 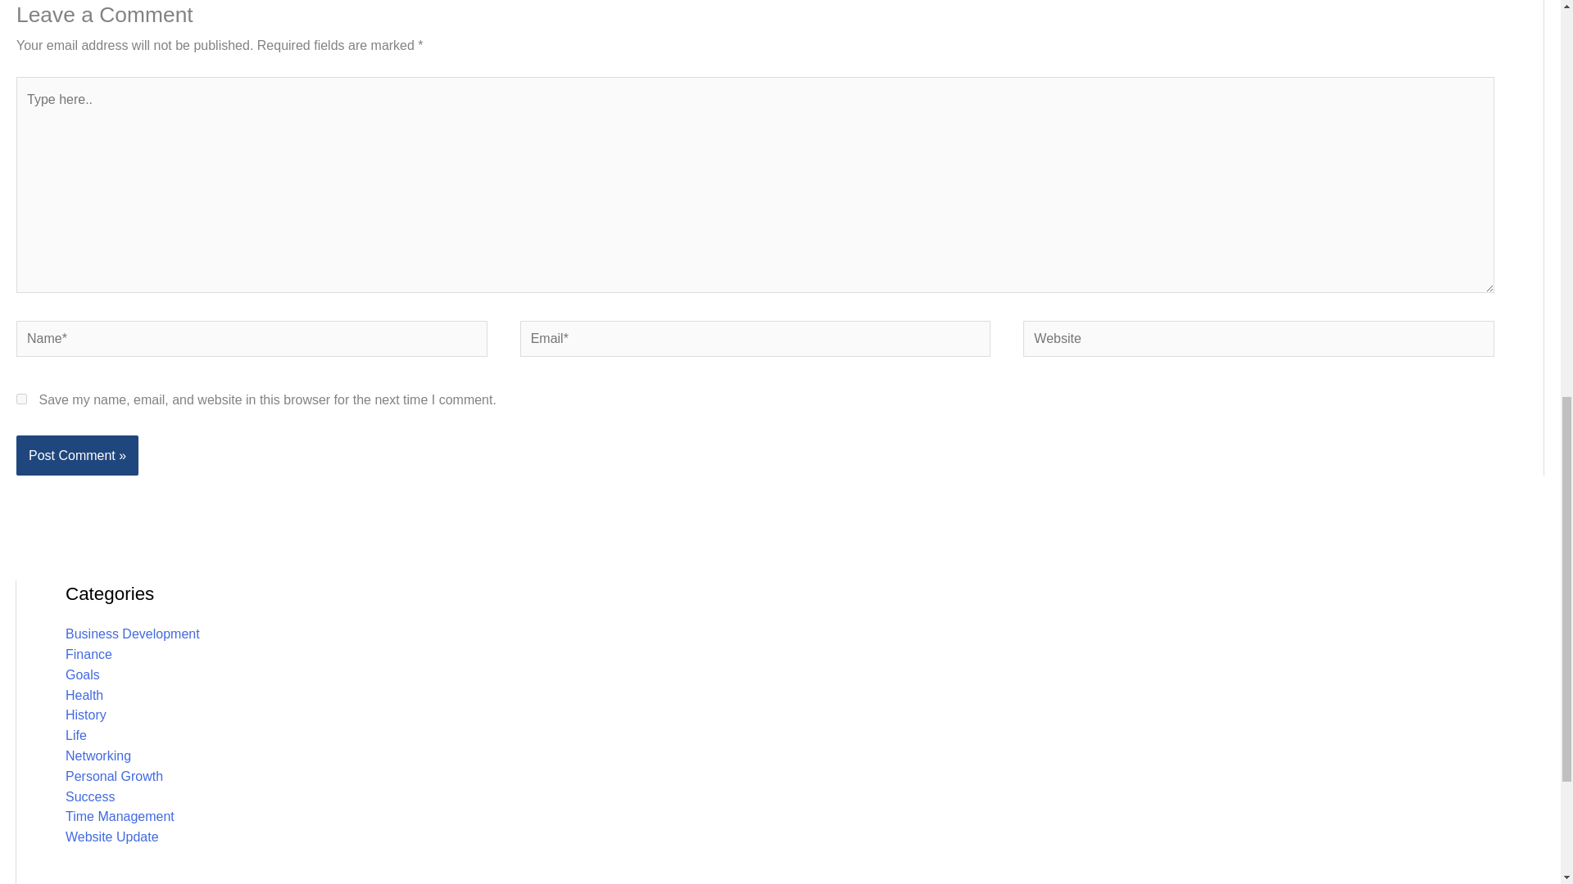 I want to click on Business Development, so click(x=133, y=634).